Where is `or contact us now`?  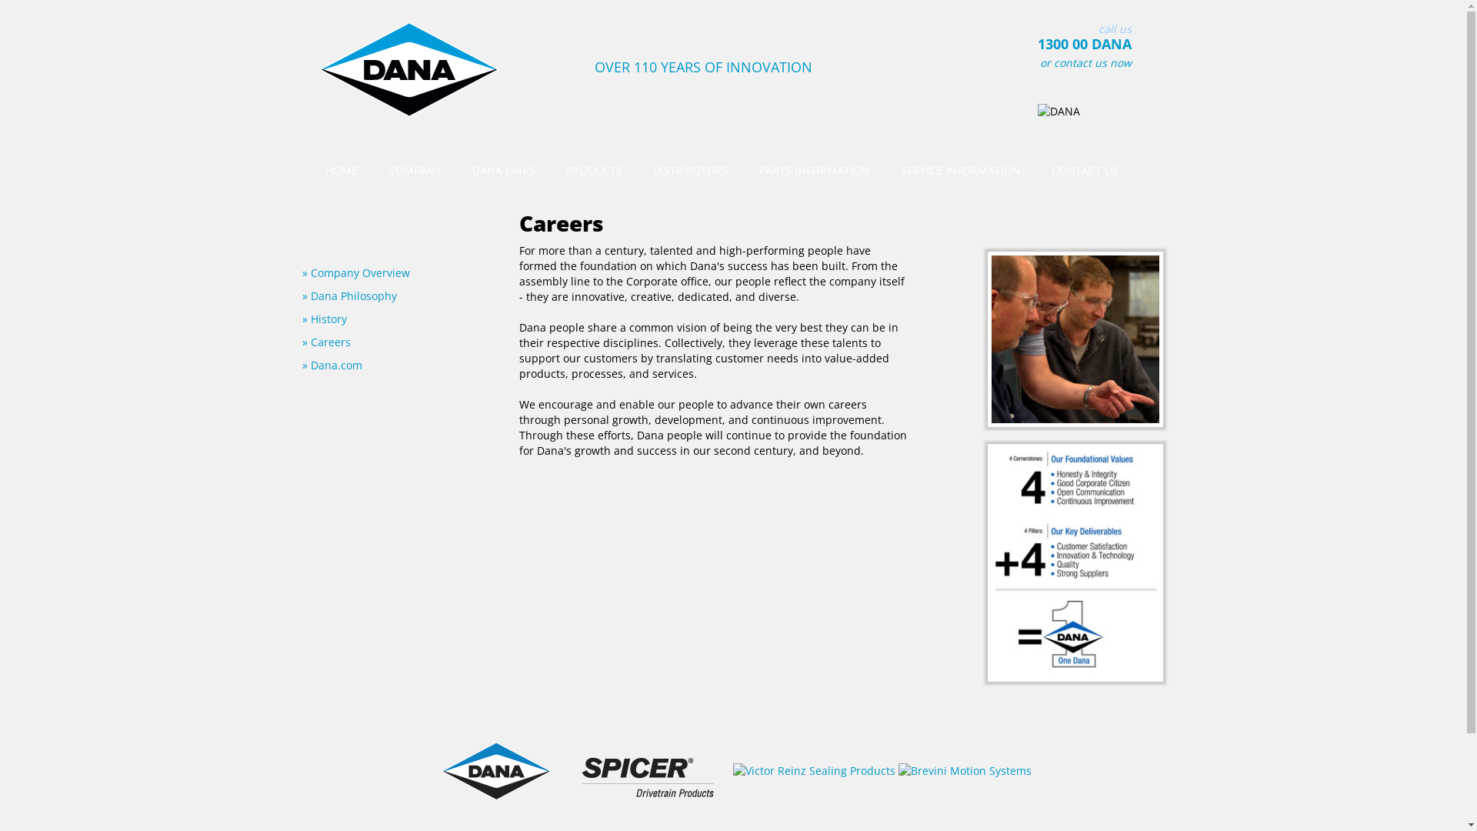
or contact us now is located at coordinates (1086, 63).